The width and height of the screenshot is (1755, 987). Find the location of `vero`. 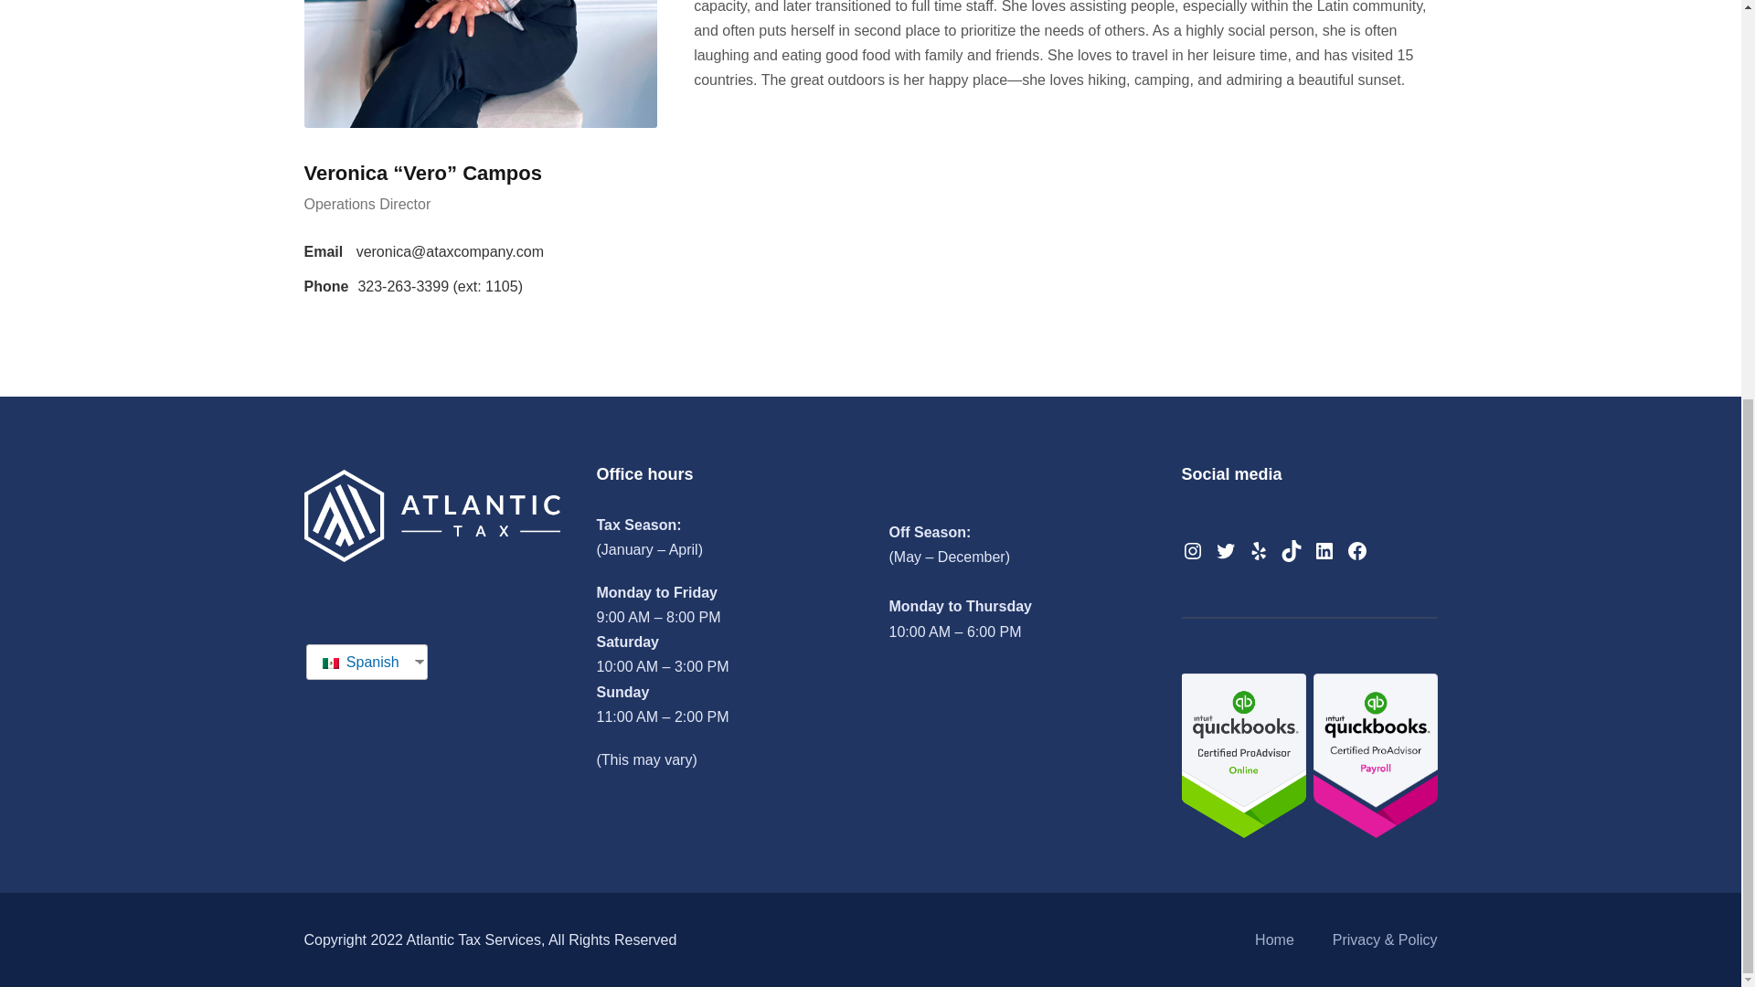

vero is located at coordinates (480, 64).